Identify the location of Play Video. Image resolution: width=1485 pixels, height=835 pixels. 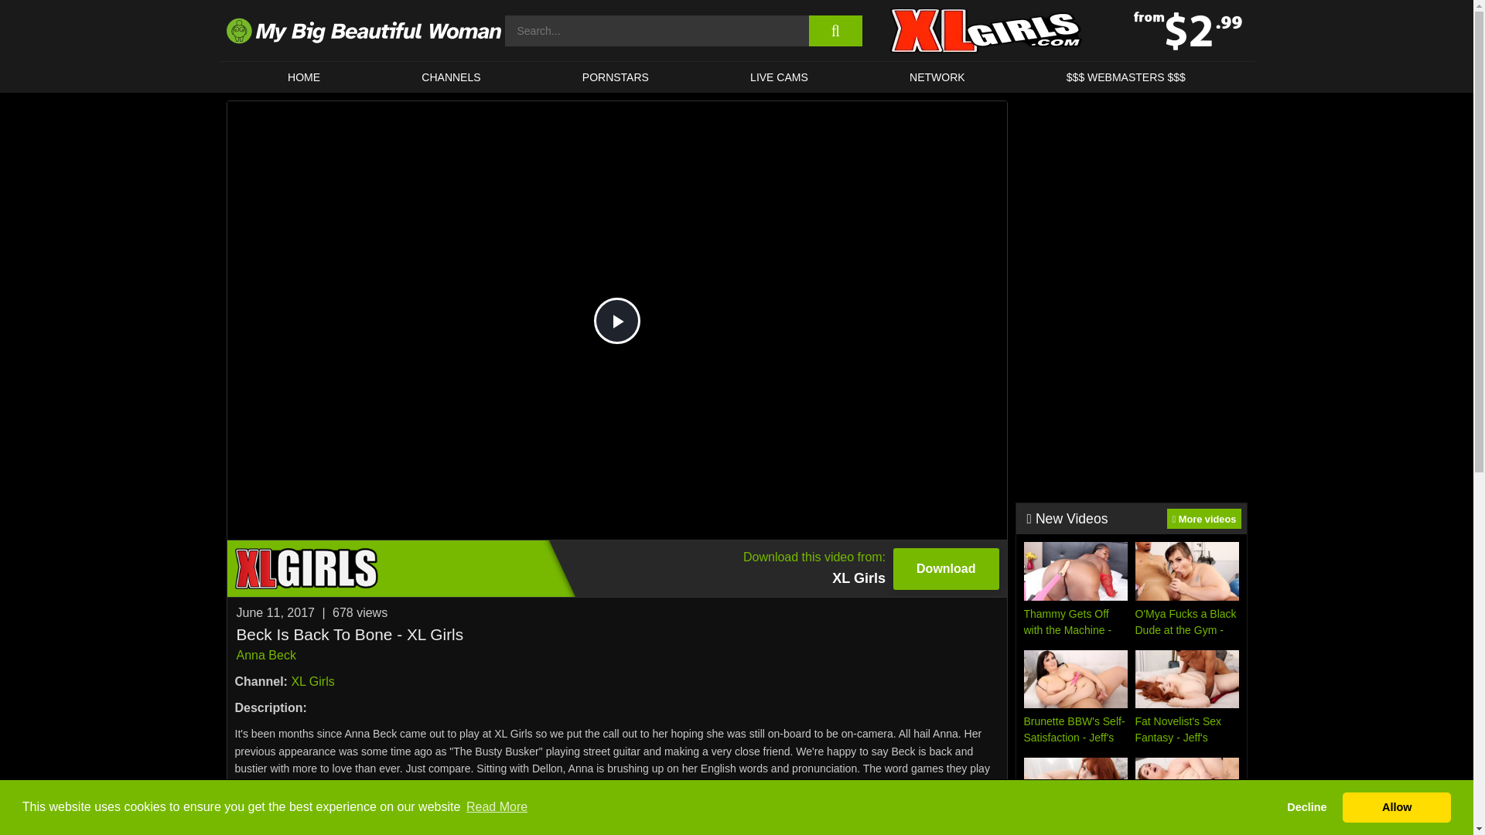
(617, 320).